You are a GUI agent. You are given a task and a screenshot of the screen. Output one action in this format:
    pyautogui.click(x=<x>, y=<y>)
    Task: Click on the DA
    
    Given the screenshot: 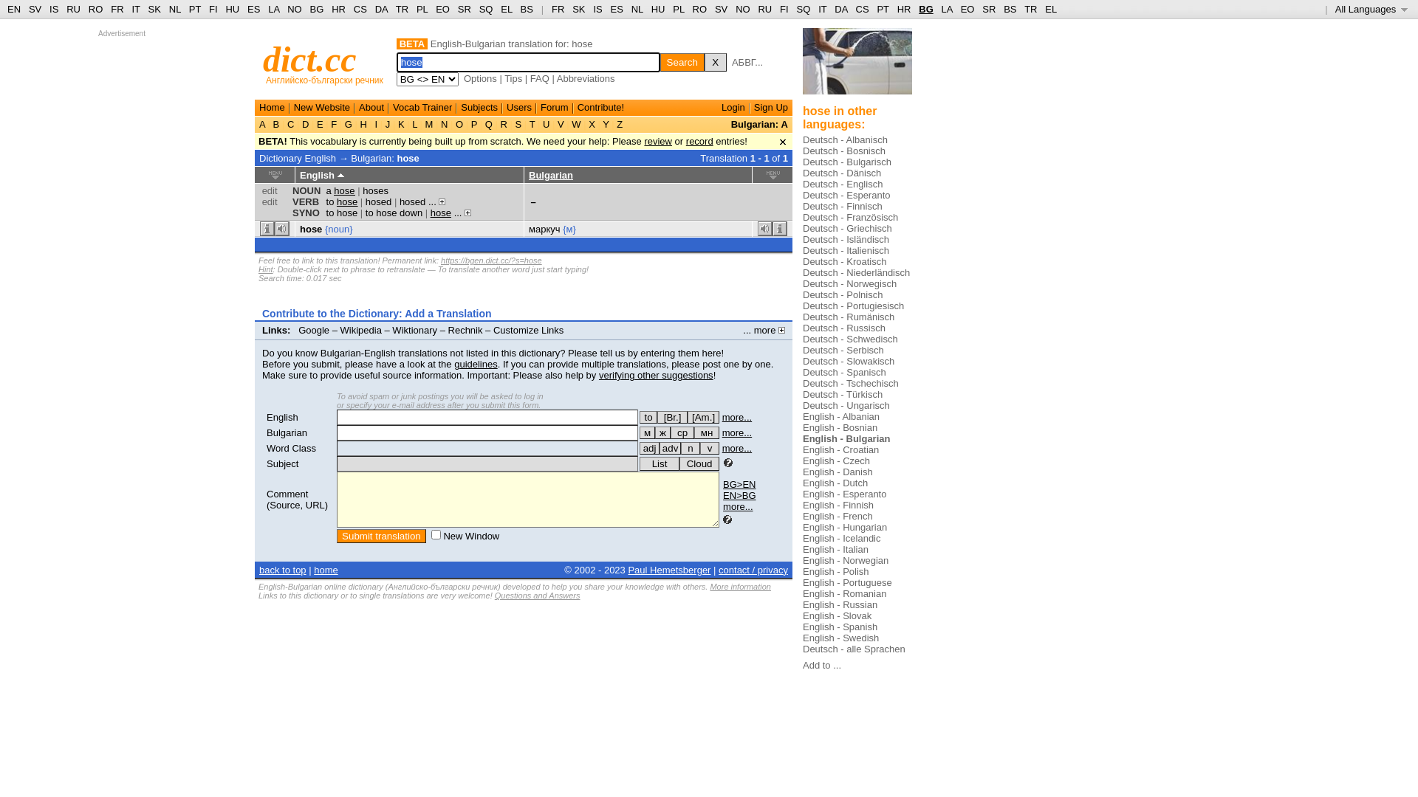 What is the action you would take?
    pyautogui.click(x=381, y=9)
    